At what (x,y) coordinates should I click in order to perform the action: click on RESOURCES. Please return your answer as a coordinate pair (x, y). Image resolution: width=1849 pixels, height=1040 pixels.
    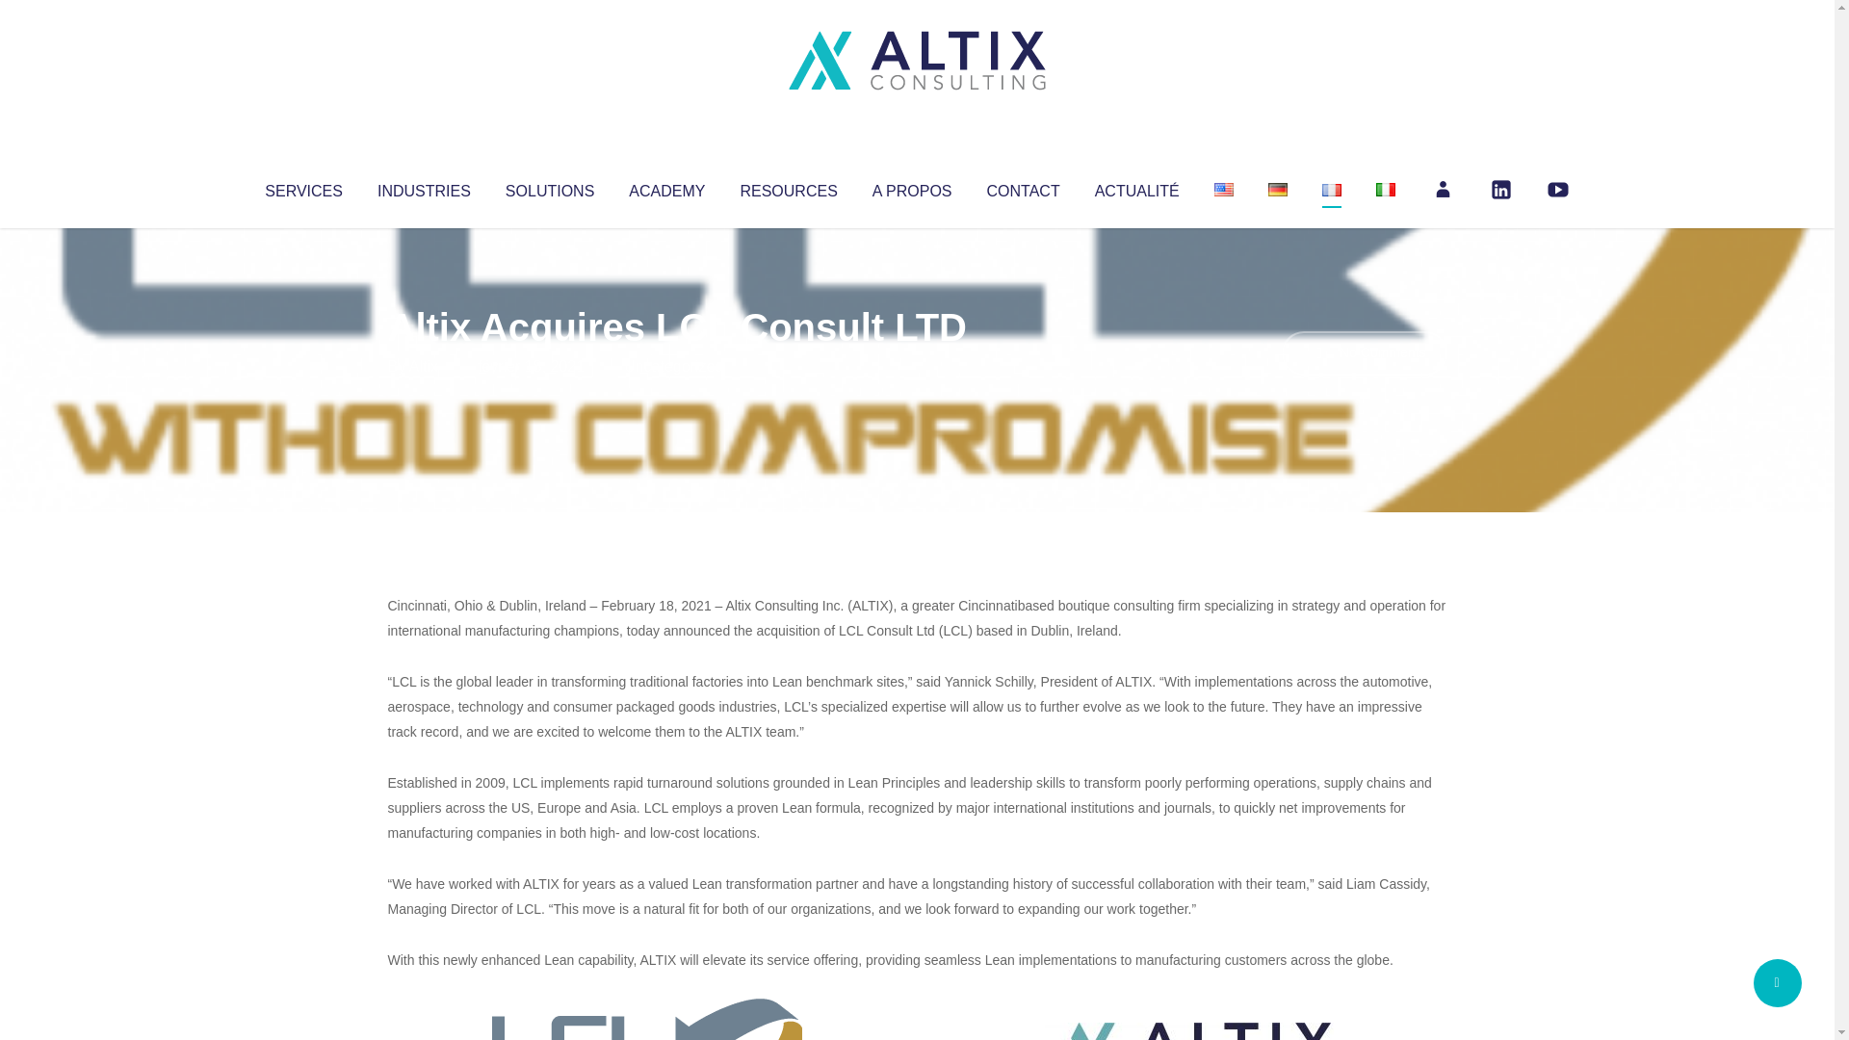
    Looking at the image, I should click on (788, 187).